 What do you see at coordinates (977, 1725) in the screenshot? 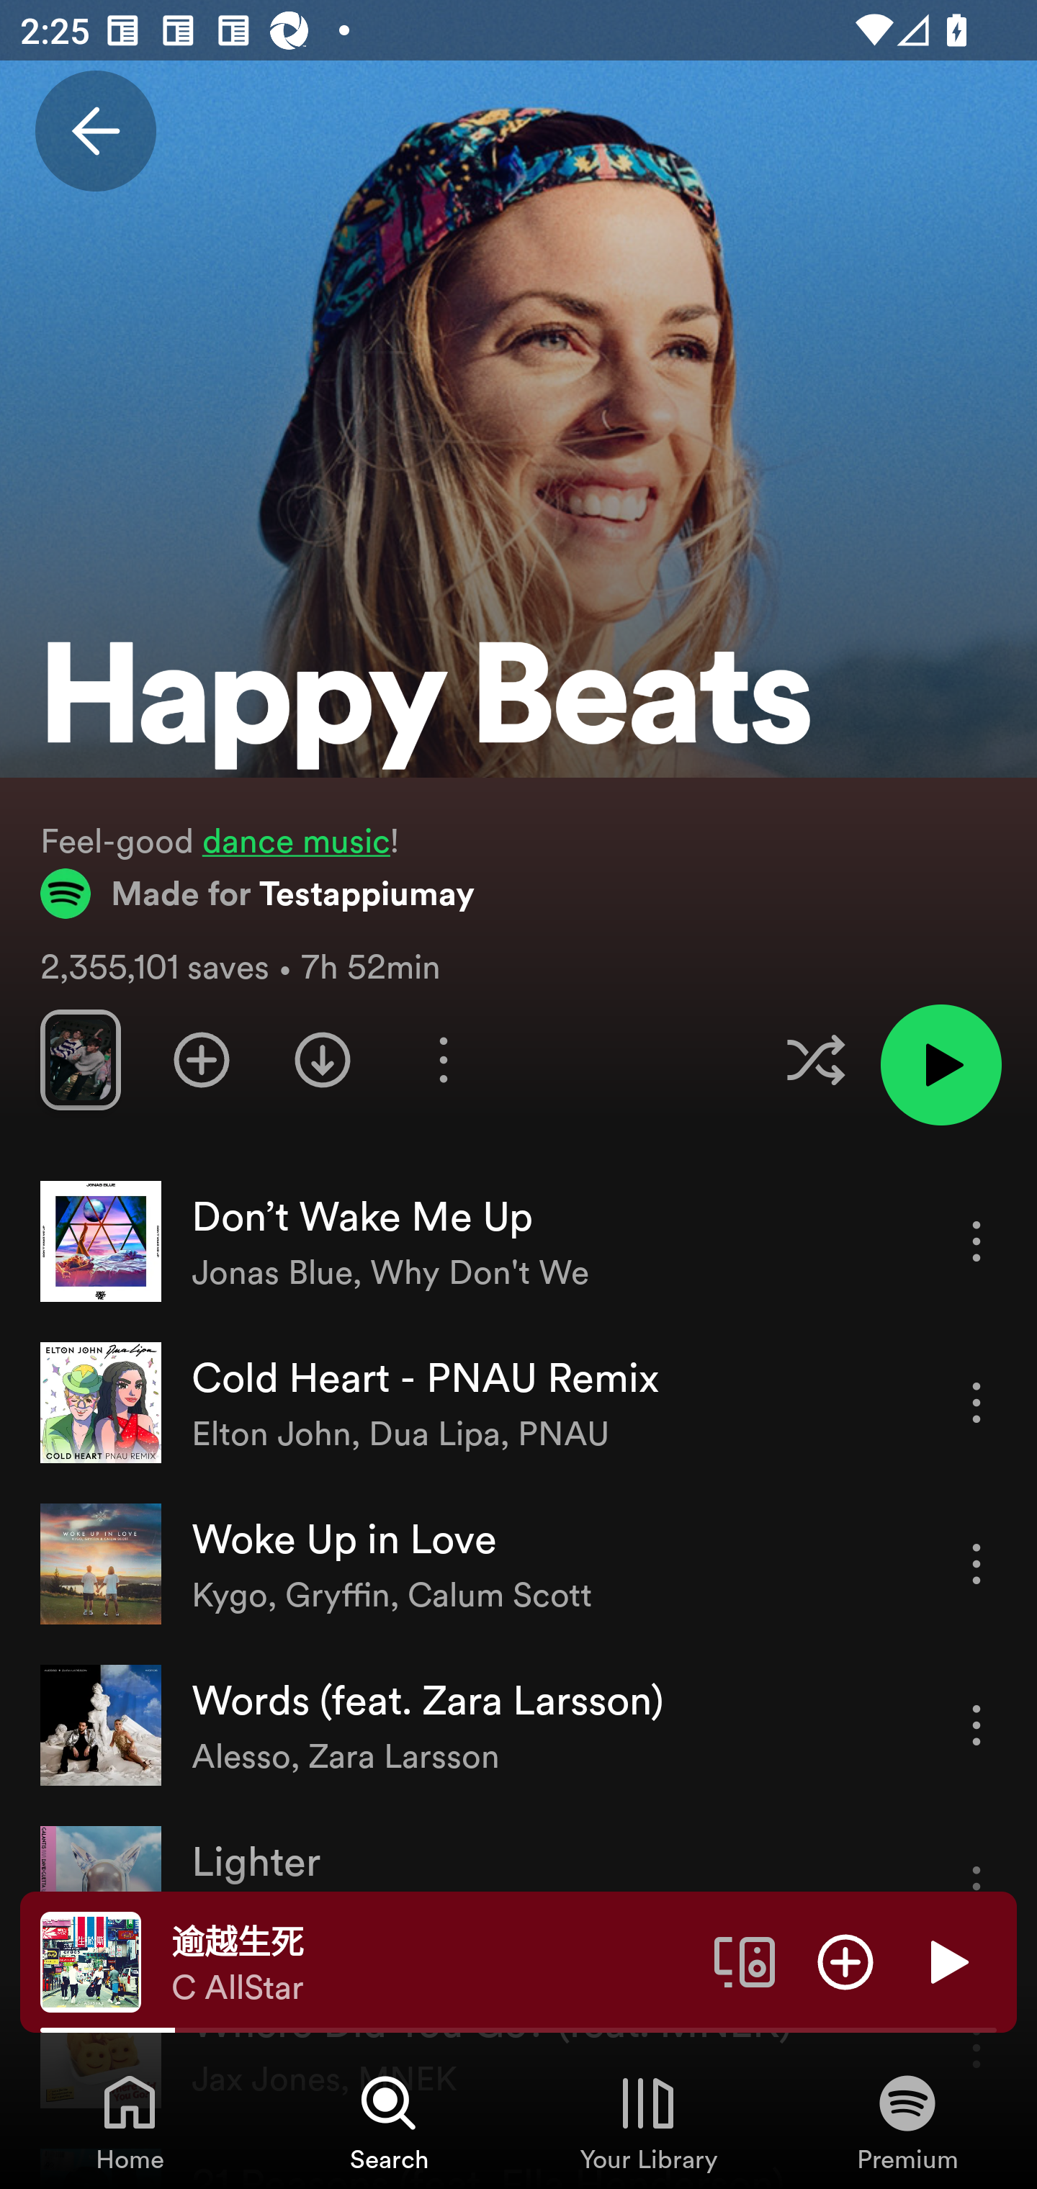
I see `More options for song Words (feat. Zara Larsson)` at bounding box center [977, 1725].